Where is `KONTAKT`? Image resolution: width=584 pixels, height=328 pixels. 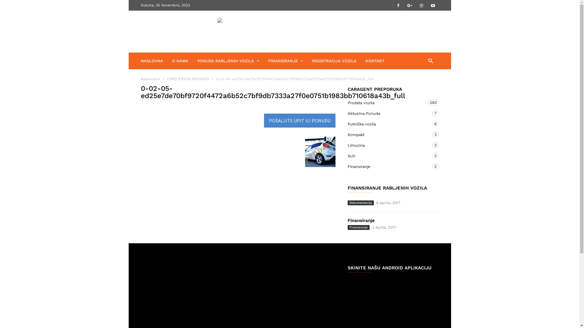 KONTAKT is located at coordinates (375, 61).